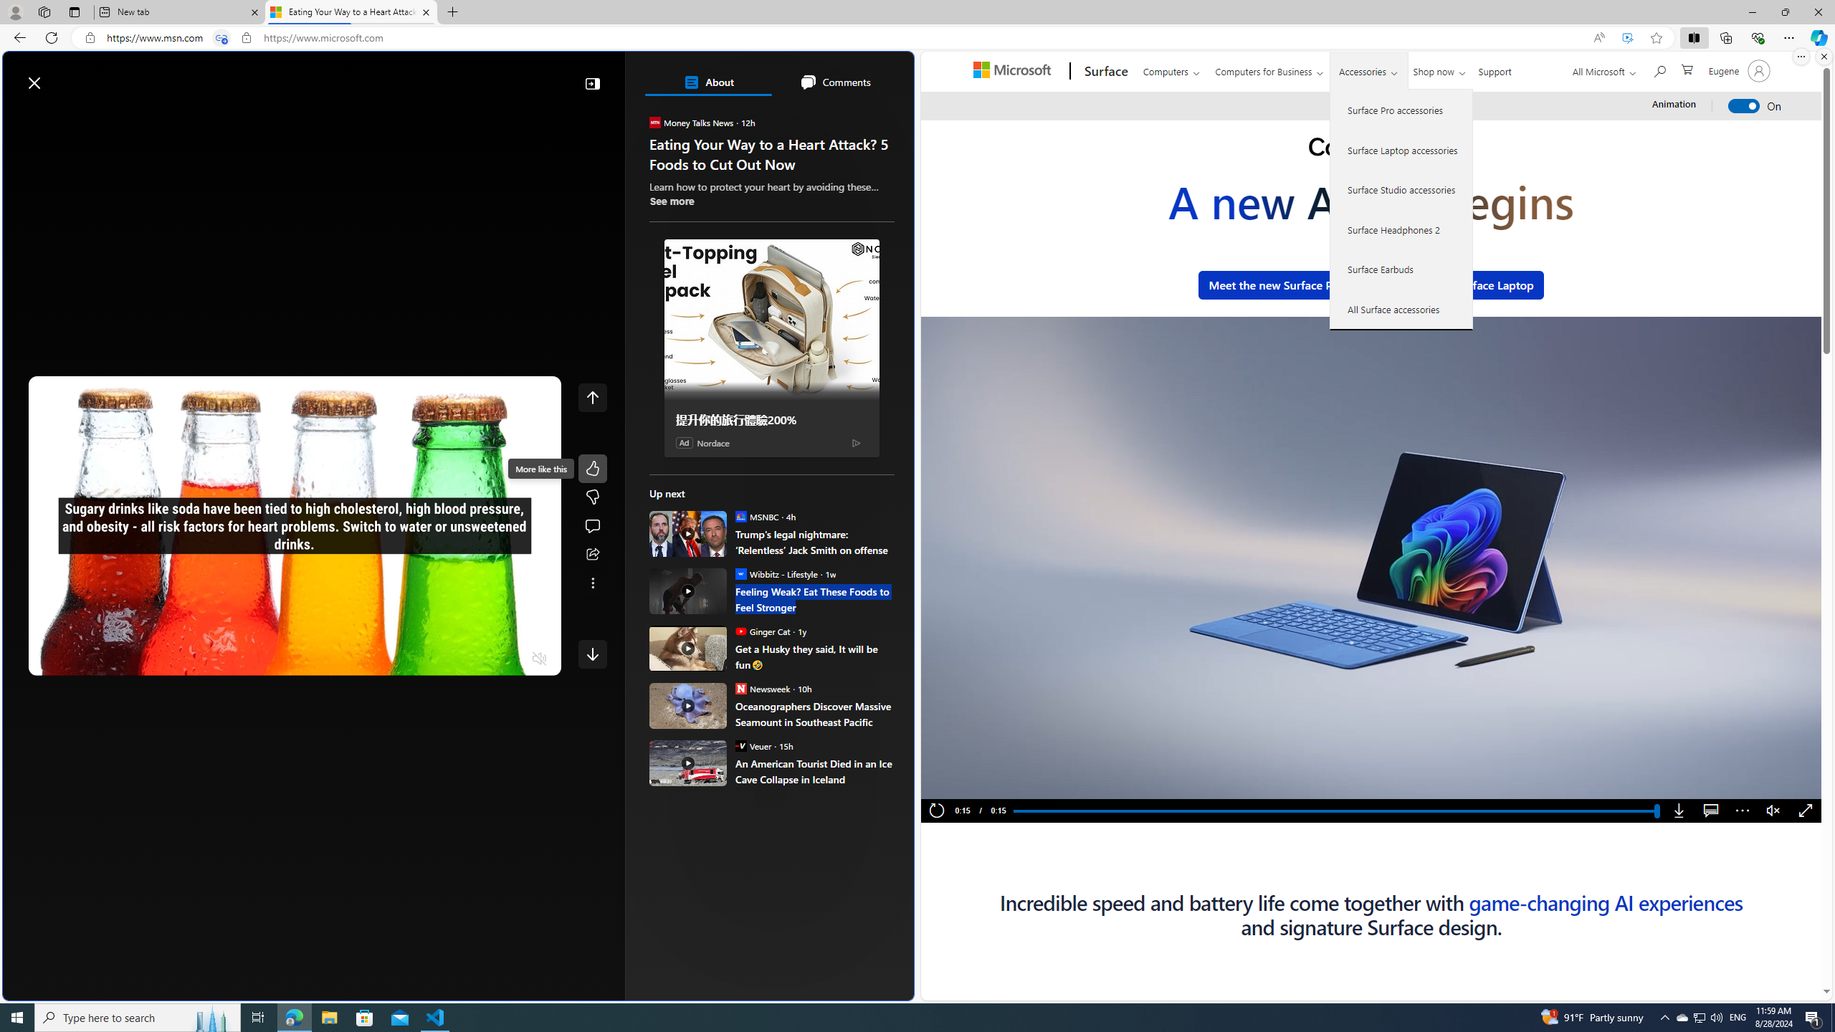 The width and height of the screenshot is (1835, 1032). Describe the element at coordinates (814, 599) in the screenshot. I see `Feeling Weak? Eat These Foods to Feel Stronger` at that location.